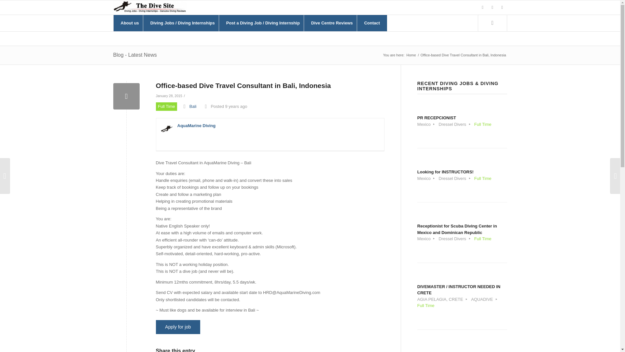  What do you see at coordinates (492, 7) in the screenshot?
I see `Contact` at bounding box center [492, 7].